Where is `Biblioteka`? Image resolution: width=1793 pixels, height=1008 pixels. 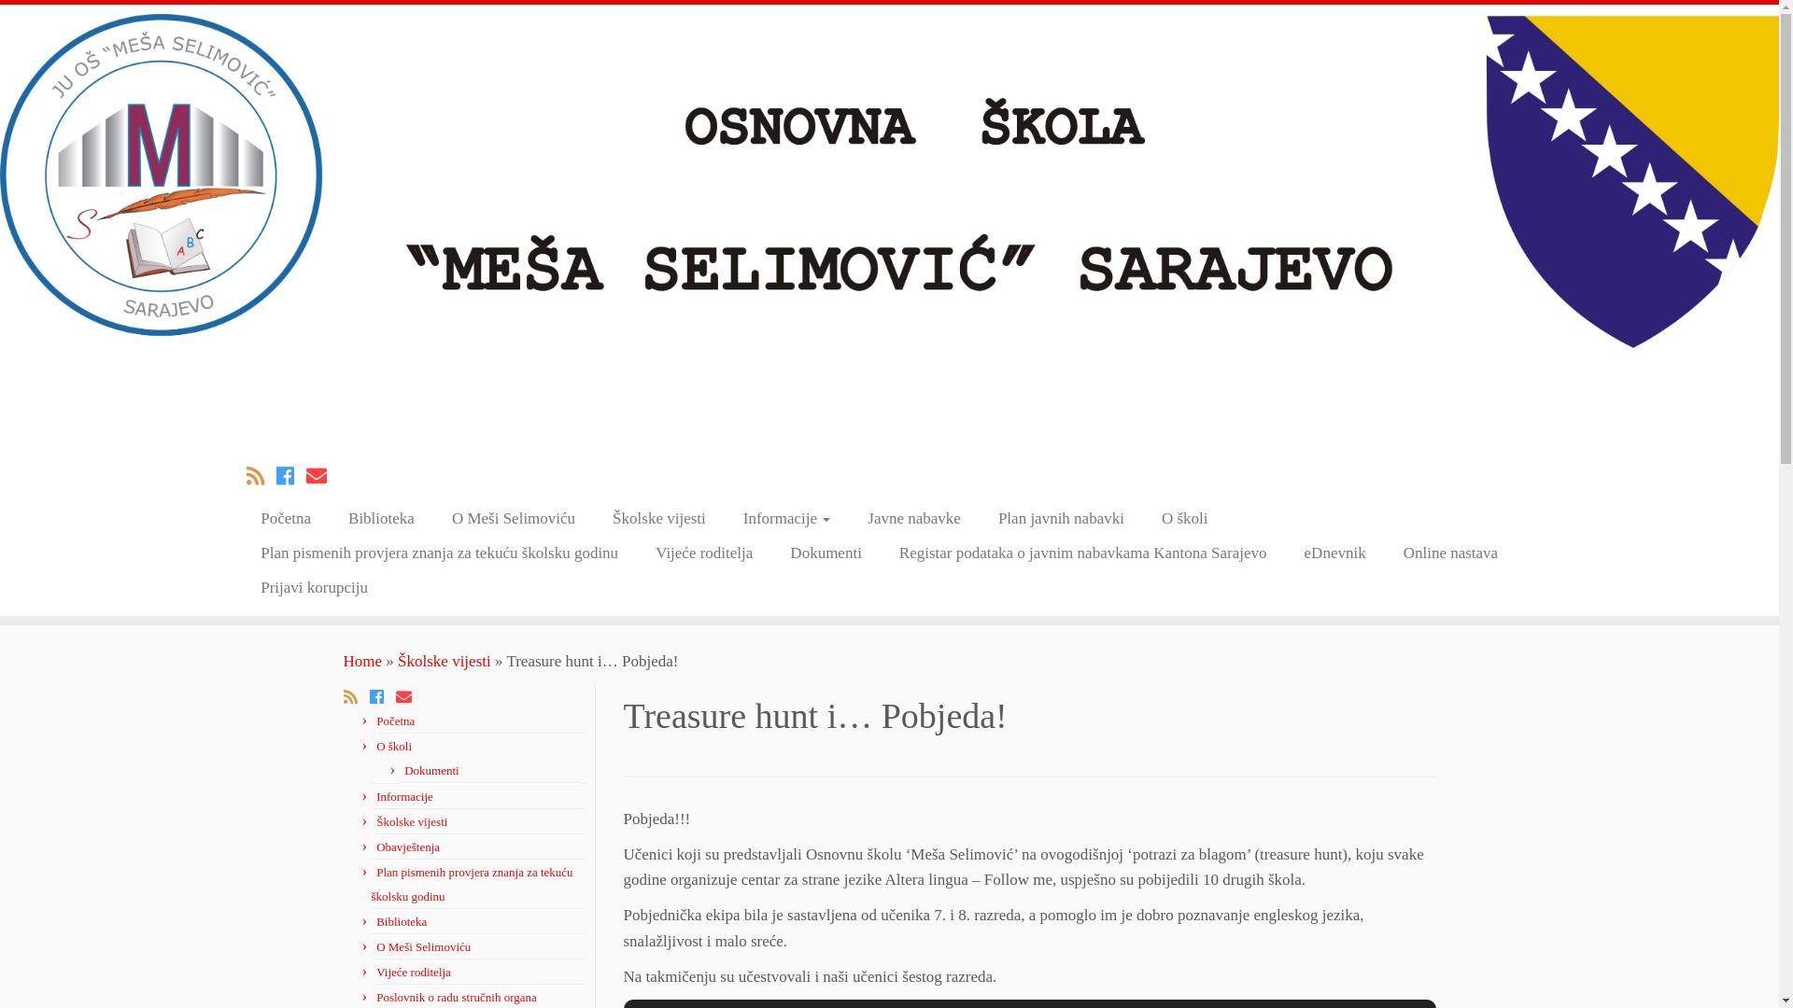 Biblioteka is located at coordinates (402, 922).